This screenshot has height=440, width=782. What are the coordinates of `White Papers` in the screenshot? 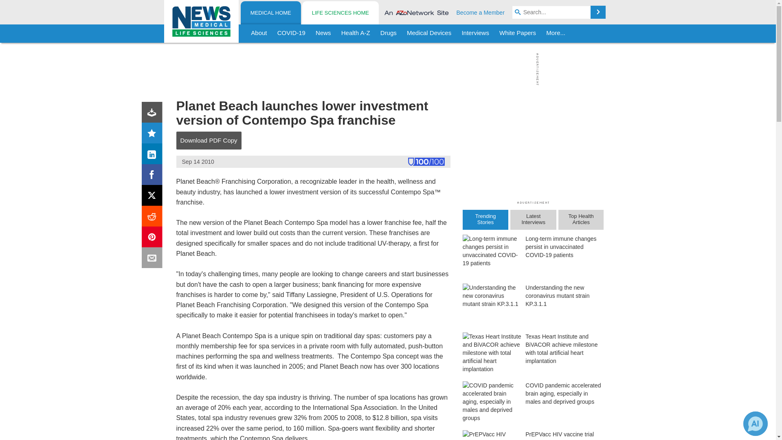 It's located at (517, 33).